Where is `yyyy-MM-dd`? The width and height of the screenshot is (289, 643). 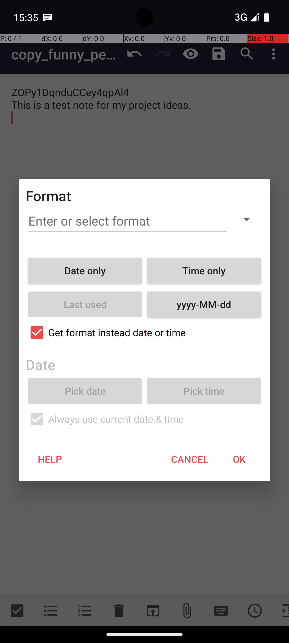 yyyy-MM-dd is located at coordinates (204, 304).